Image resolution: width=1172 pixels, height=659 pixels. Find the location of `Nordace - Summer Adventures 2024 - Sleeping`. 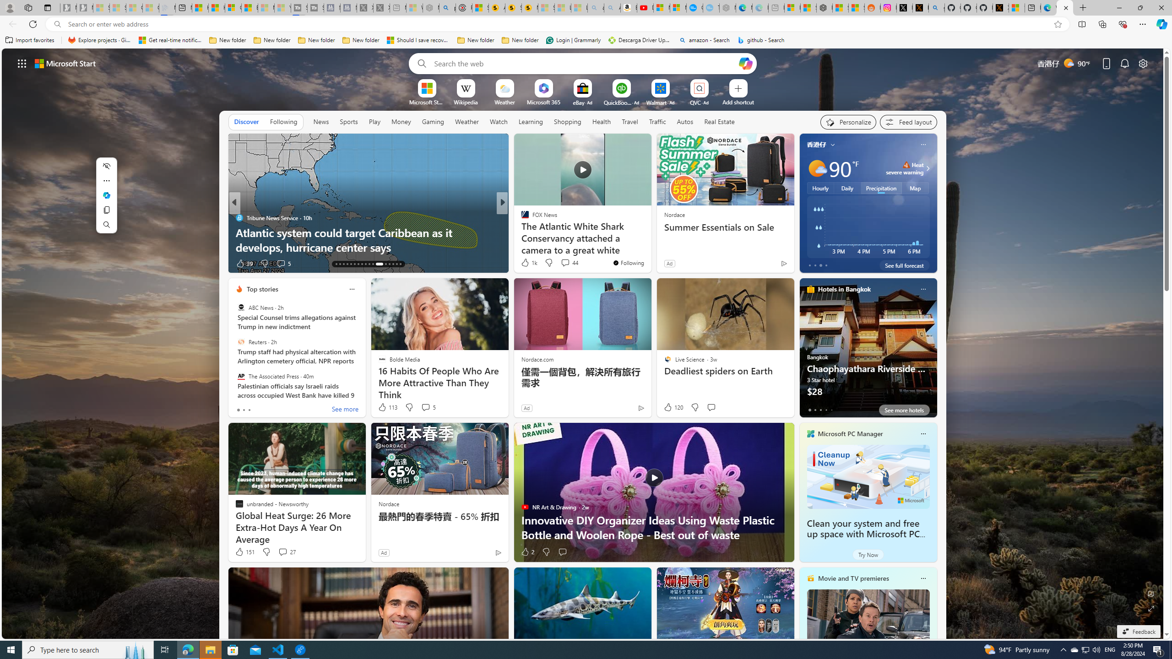

Nordace - Summer Adventures 2024 - Sleeping is located at coordinates (430, 8).